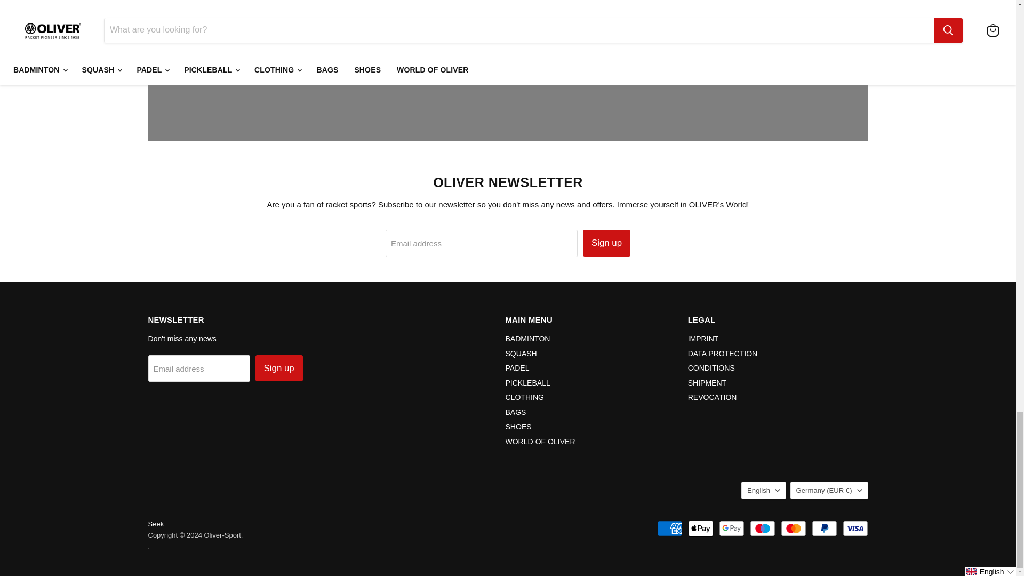 Image resolution: width=1024 pixels, height=576 pixels. Describe the element at coordinates (762, 528) in the screenshot. I see `Maestro` at that location.